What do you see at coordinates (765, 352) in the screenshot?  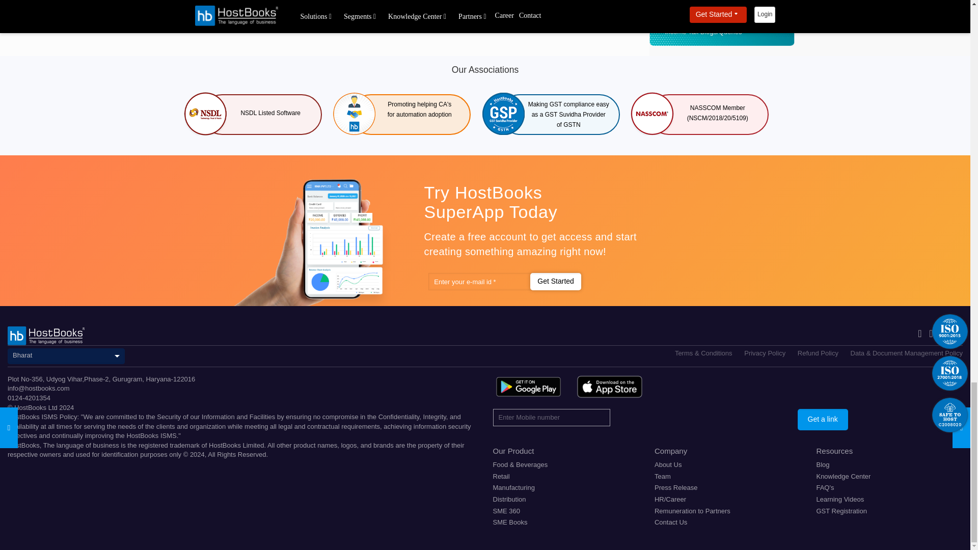 I see `Privacy Policy` at bounding box center [765, 352].